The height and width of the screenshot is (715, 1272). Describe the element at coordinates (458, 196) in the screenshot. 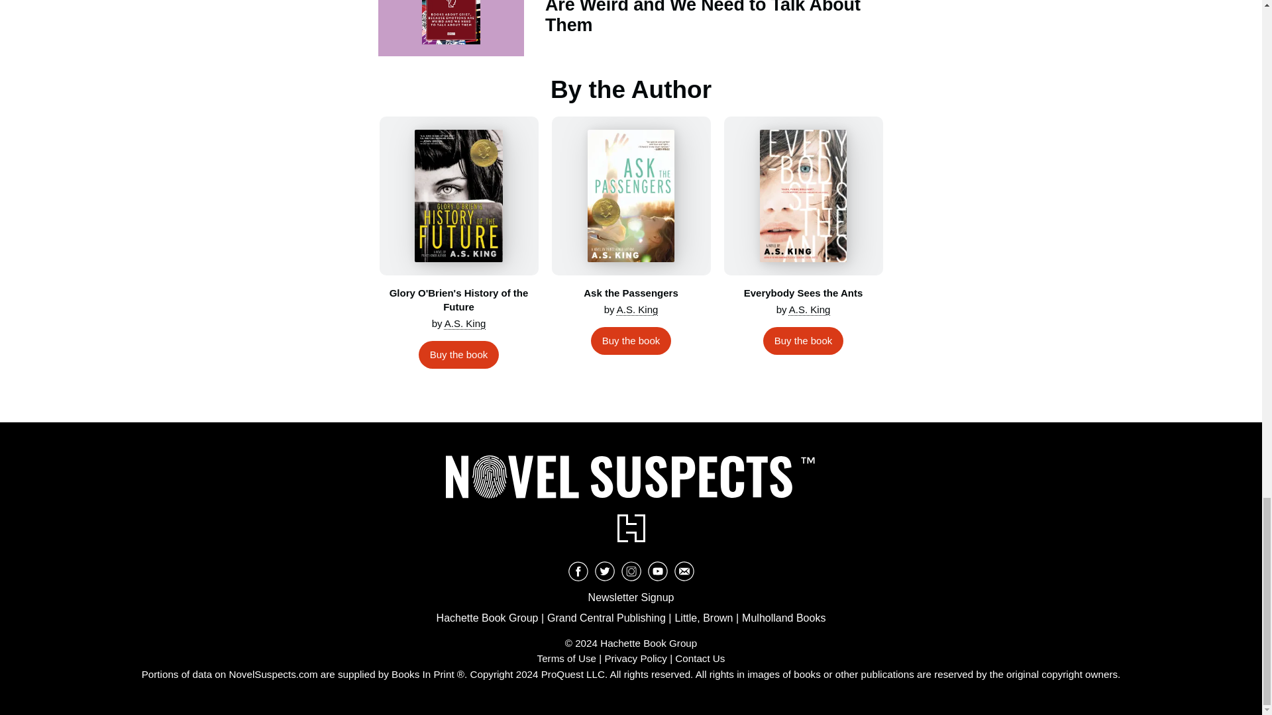

I see `Glory O'Brien's History of the Future` at that location.